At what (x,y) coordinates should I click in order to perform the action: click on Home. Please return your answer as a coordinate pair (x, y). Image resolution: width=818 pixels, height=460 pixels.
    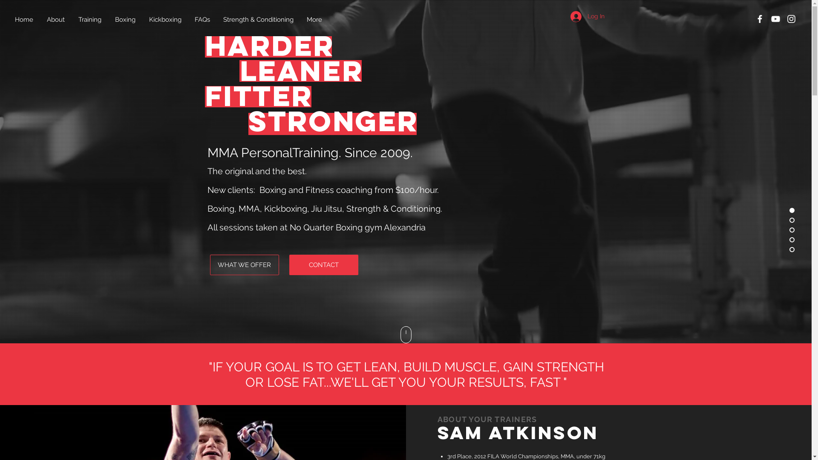
    Looking at the image, I should click on (25, 20).